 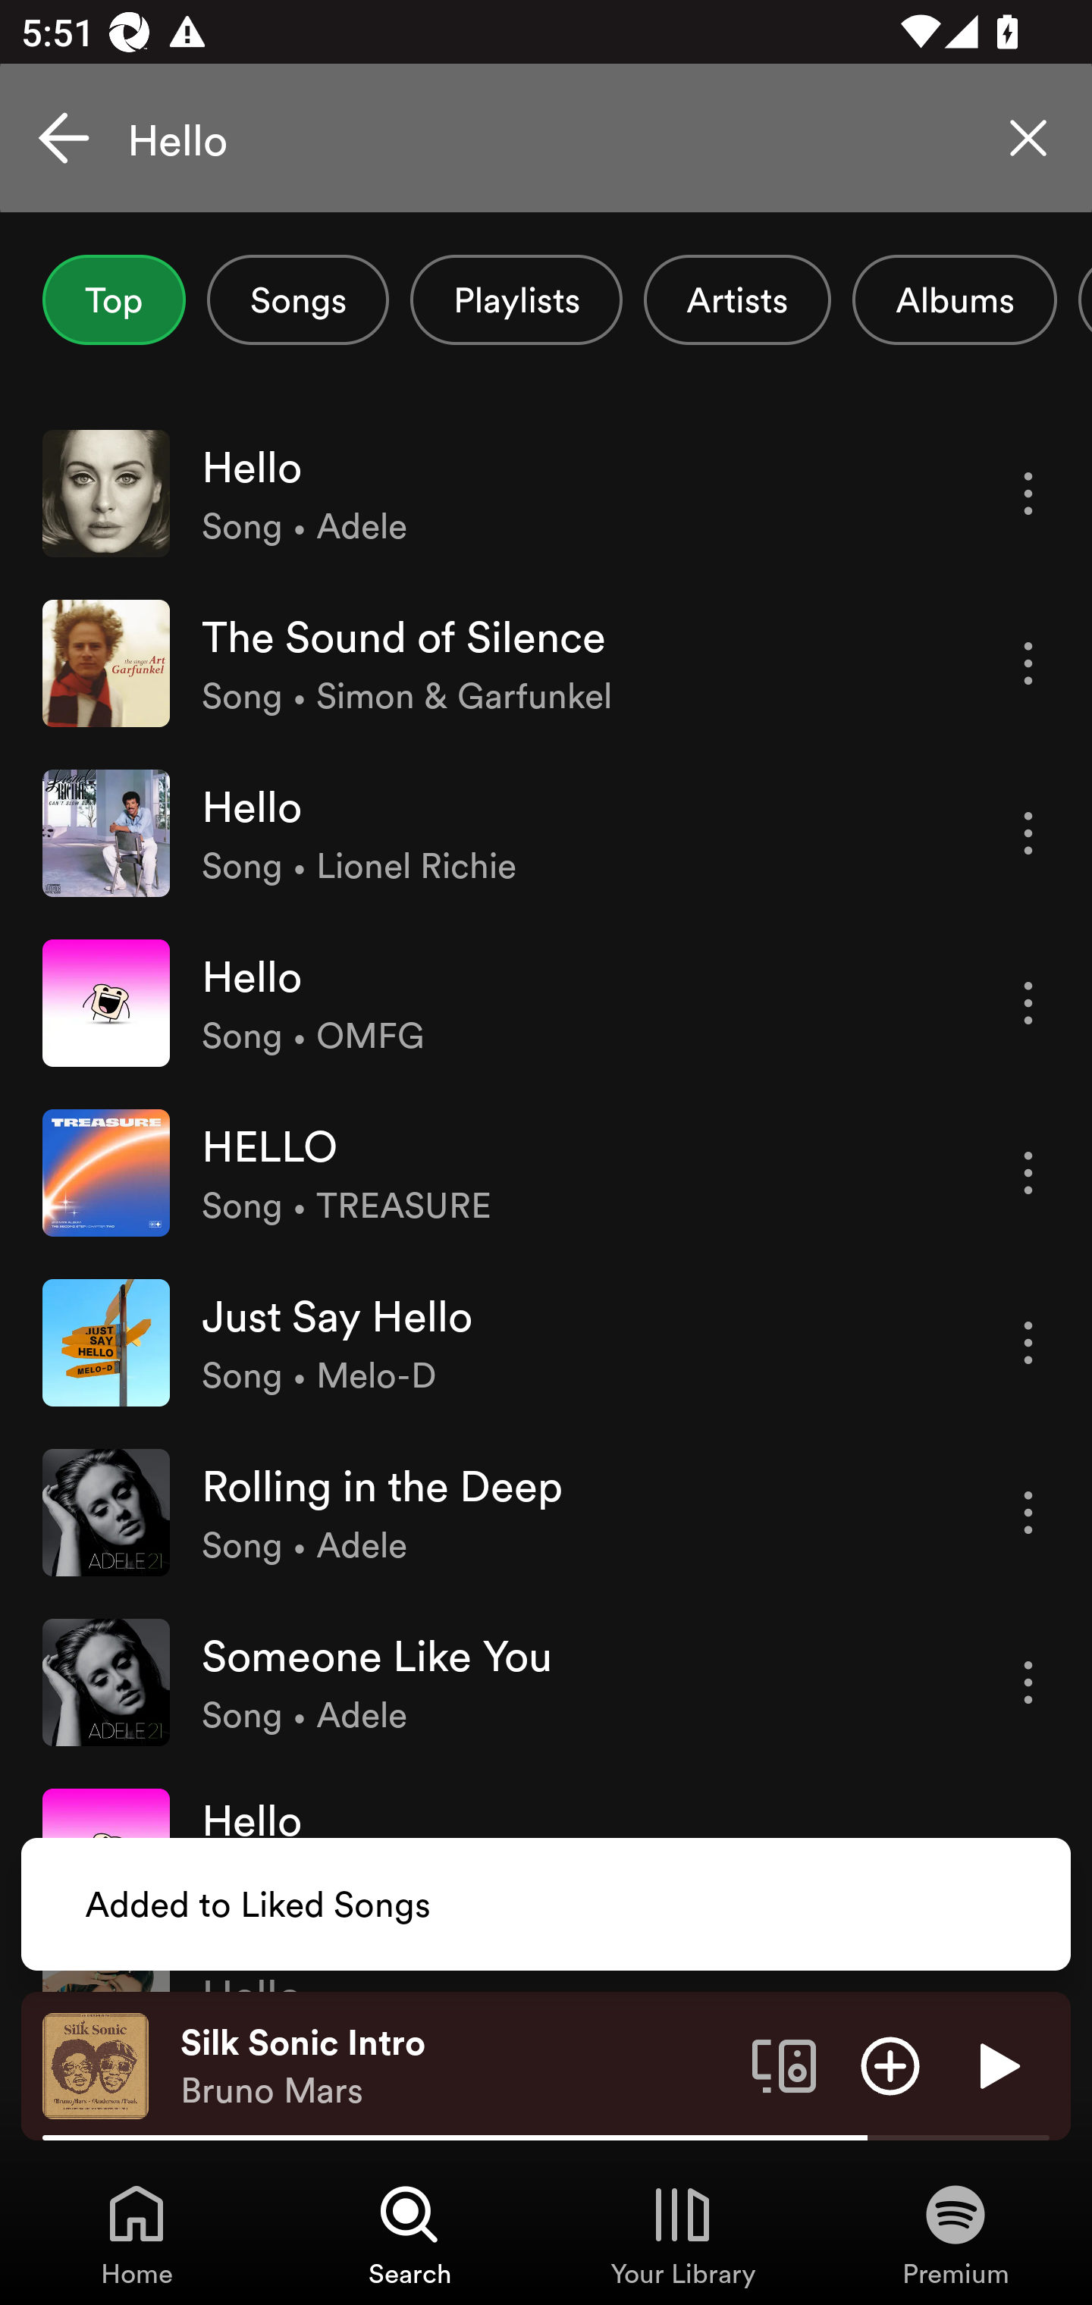 What do you see at coordinates (96, 2065) in the screenshot?
I see `The cover art of the currently playing track` at bounding box center [96, 2065].